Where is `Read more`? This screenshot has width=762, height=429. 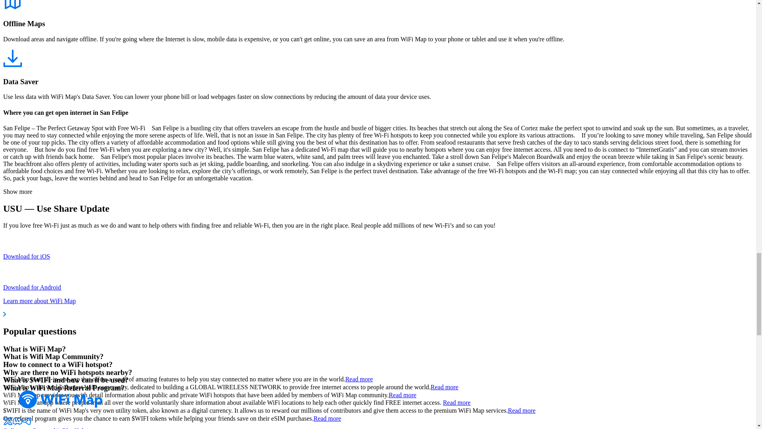
Read more is located at coordinates (444, 387).